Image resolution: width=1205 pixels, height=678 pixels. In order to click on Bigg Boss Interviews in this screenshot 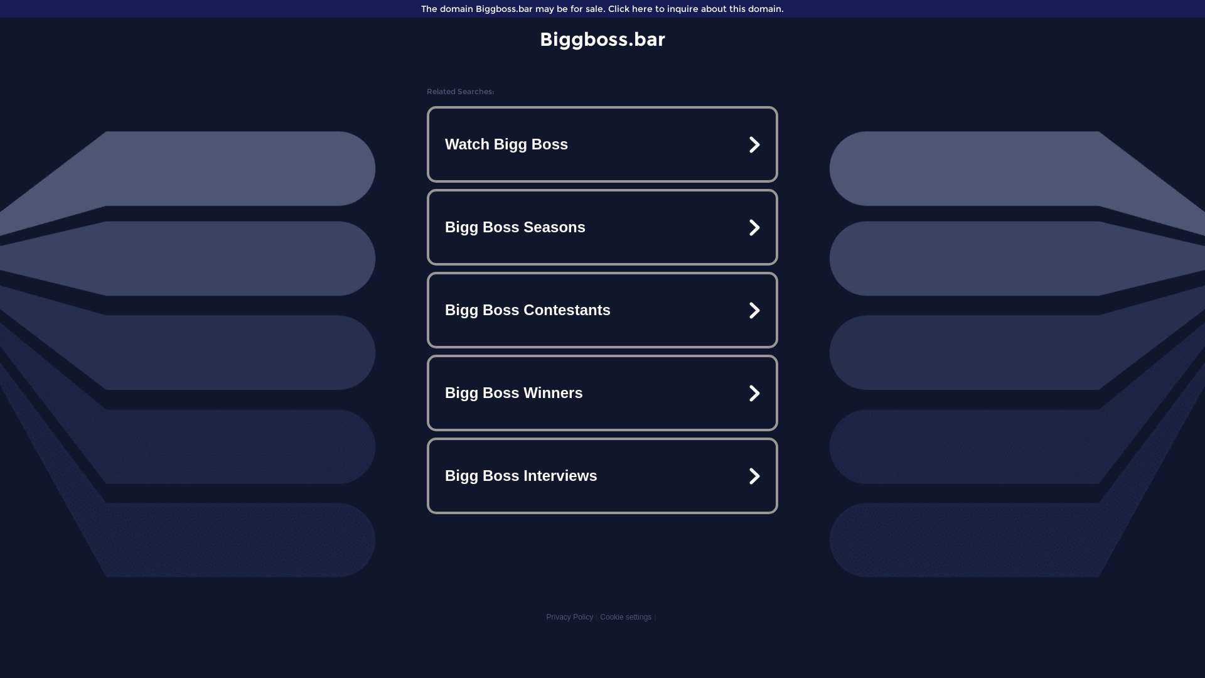, I will do `click(602, 476)`.